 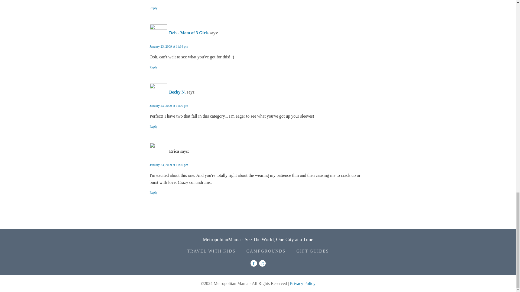 I want to click on GIFT GUIDES, so click(x=313, y=251).